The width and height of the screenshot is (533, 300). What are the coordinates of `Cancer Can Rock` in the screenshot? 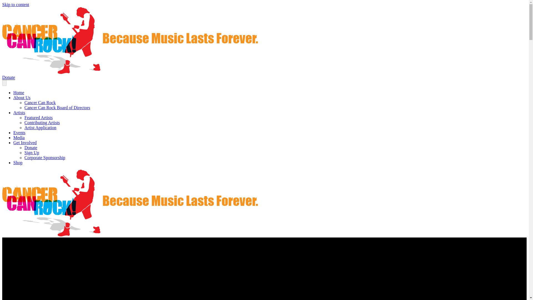 It's located at (40, 102).